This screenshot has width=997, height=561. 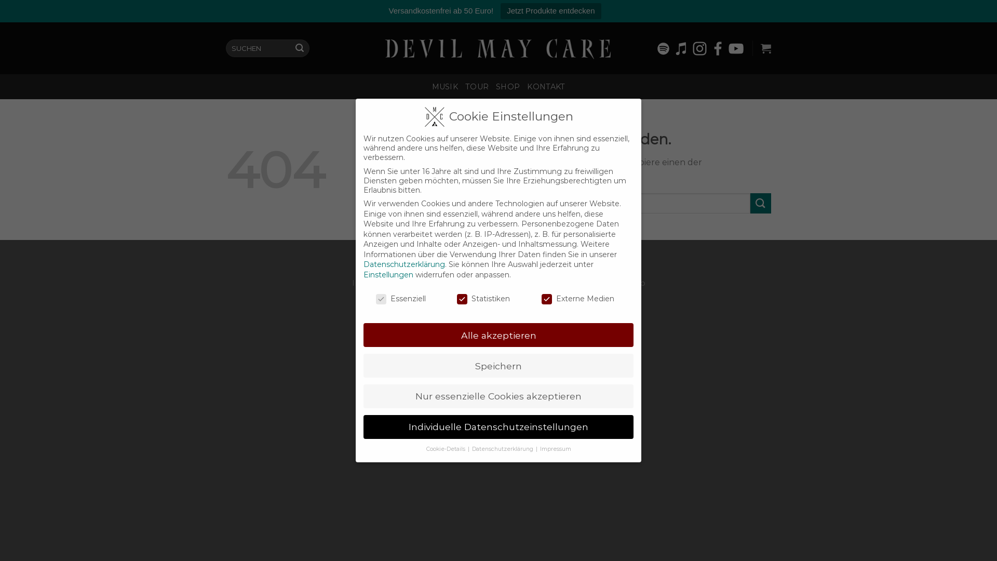 What do you see at coordinates (498, 427) in the screenshot?
I see `Individuelle Datenschutzeinstellungen` at bounding box center [498, 427].